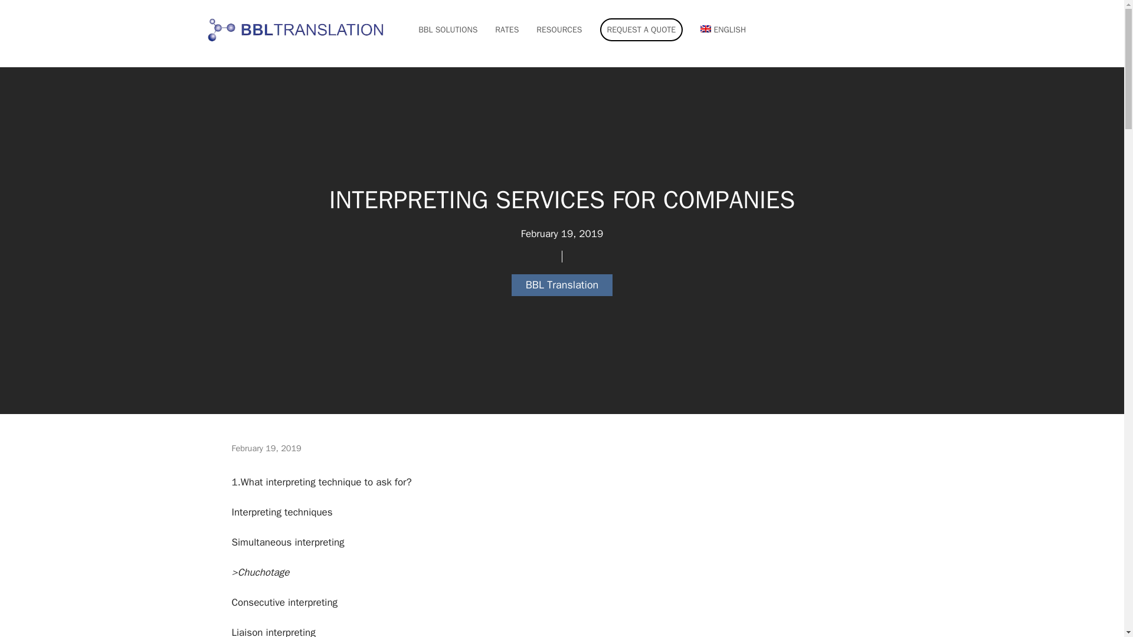  Describe the element at coordinates (507, 29) in the screenshot. I see `RATES` at that location.